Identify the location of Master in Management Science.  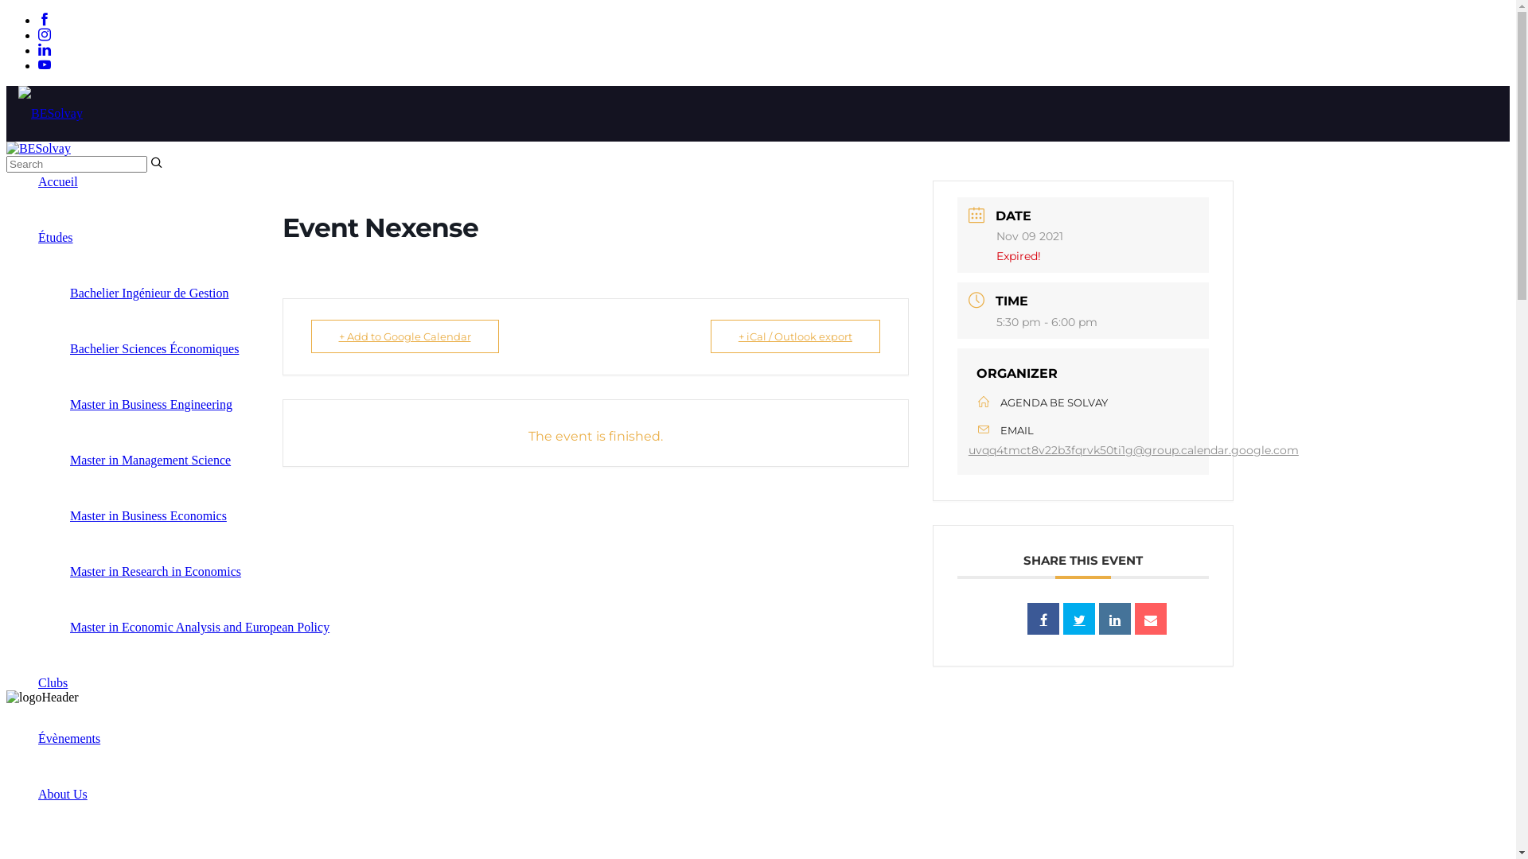
(150, 460).